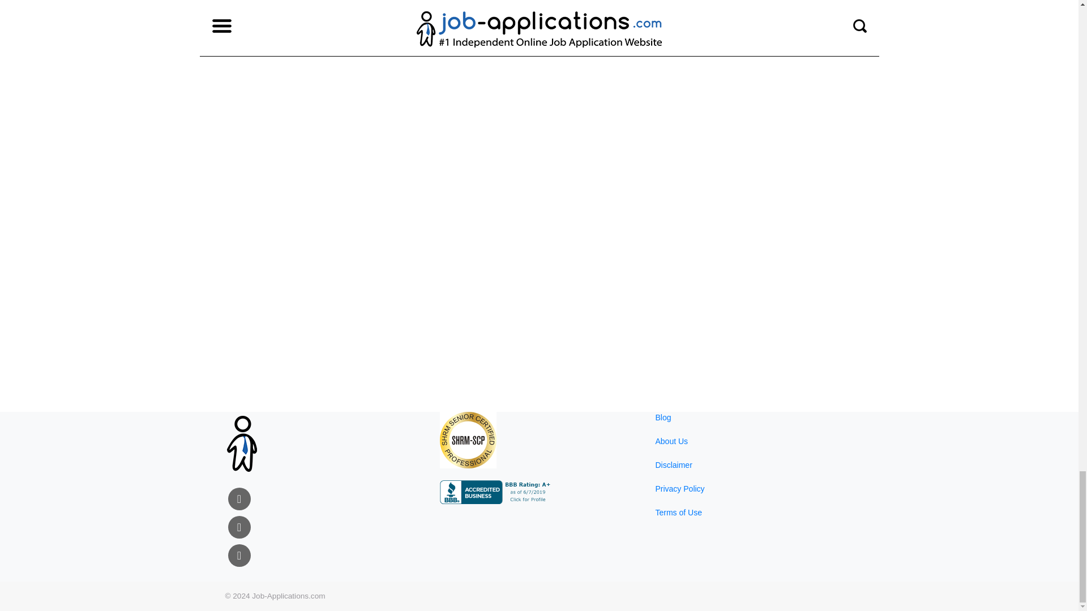 This screenshot has height=611, width=1087. What do you see at coordinates (679, 489) in the screenshot?
I see `Privacy Policy` at bounding box center [679, 489].